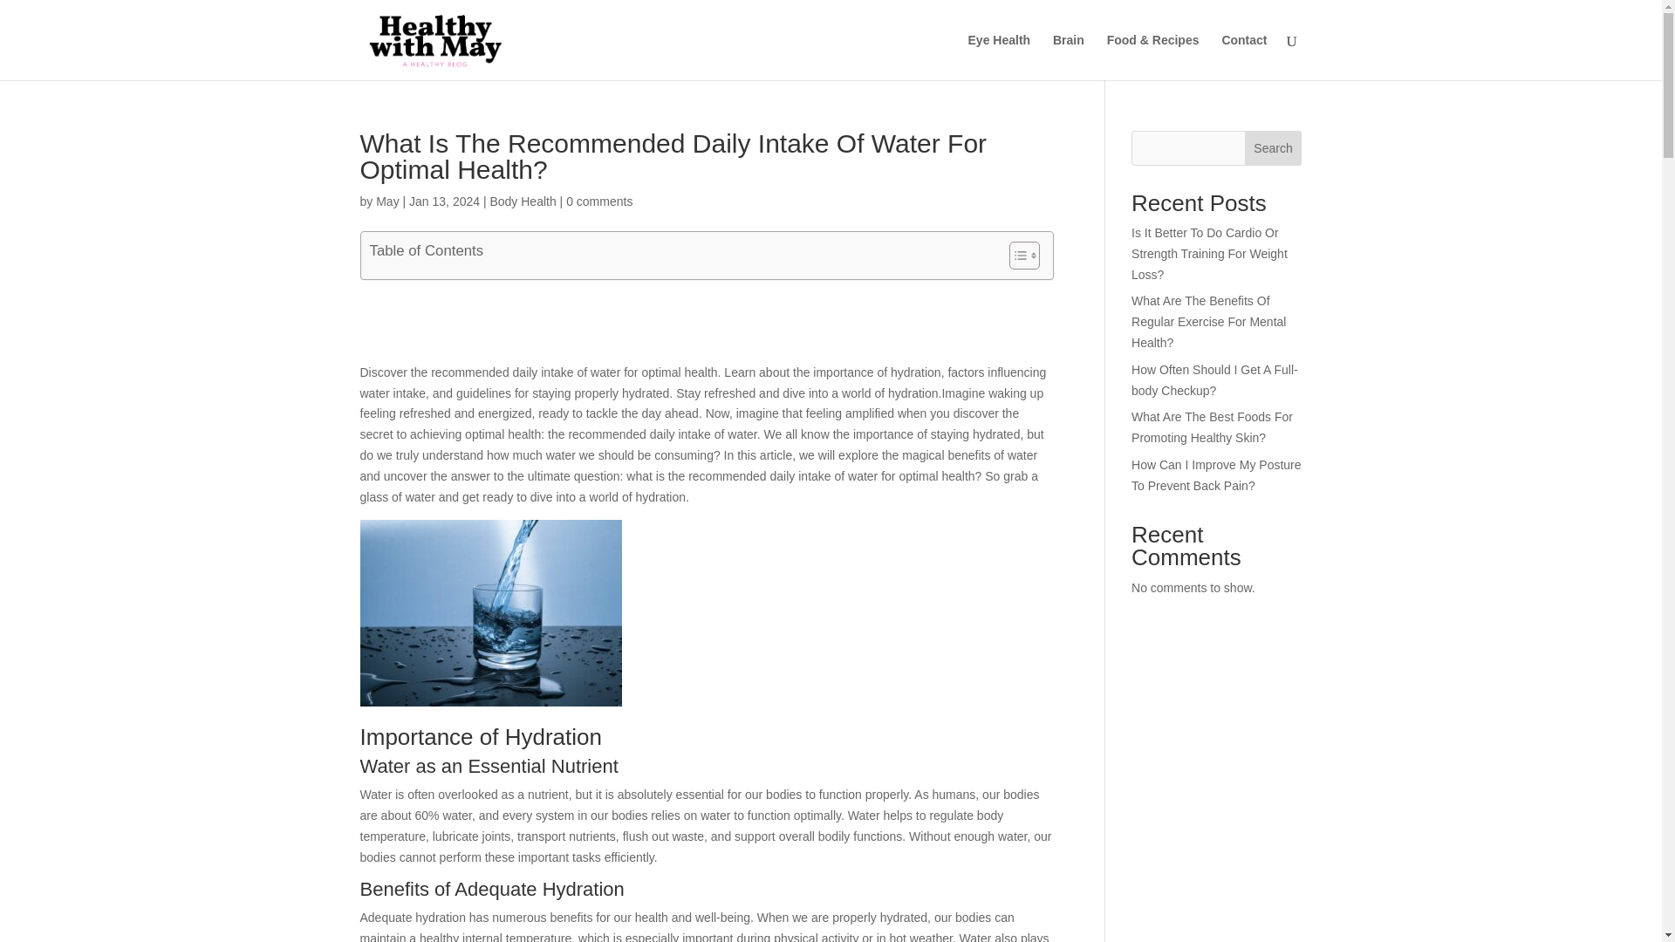  I want to click on Posts by May, so click(386, 201).